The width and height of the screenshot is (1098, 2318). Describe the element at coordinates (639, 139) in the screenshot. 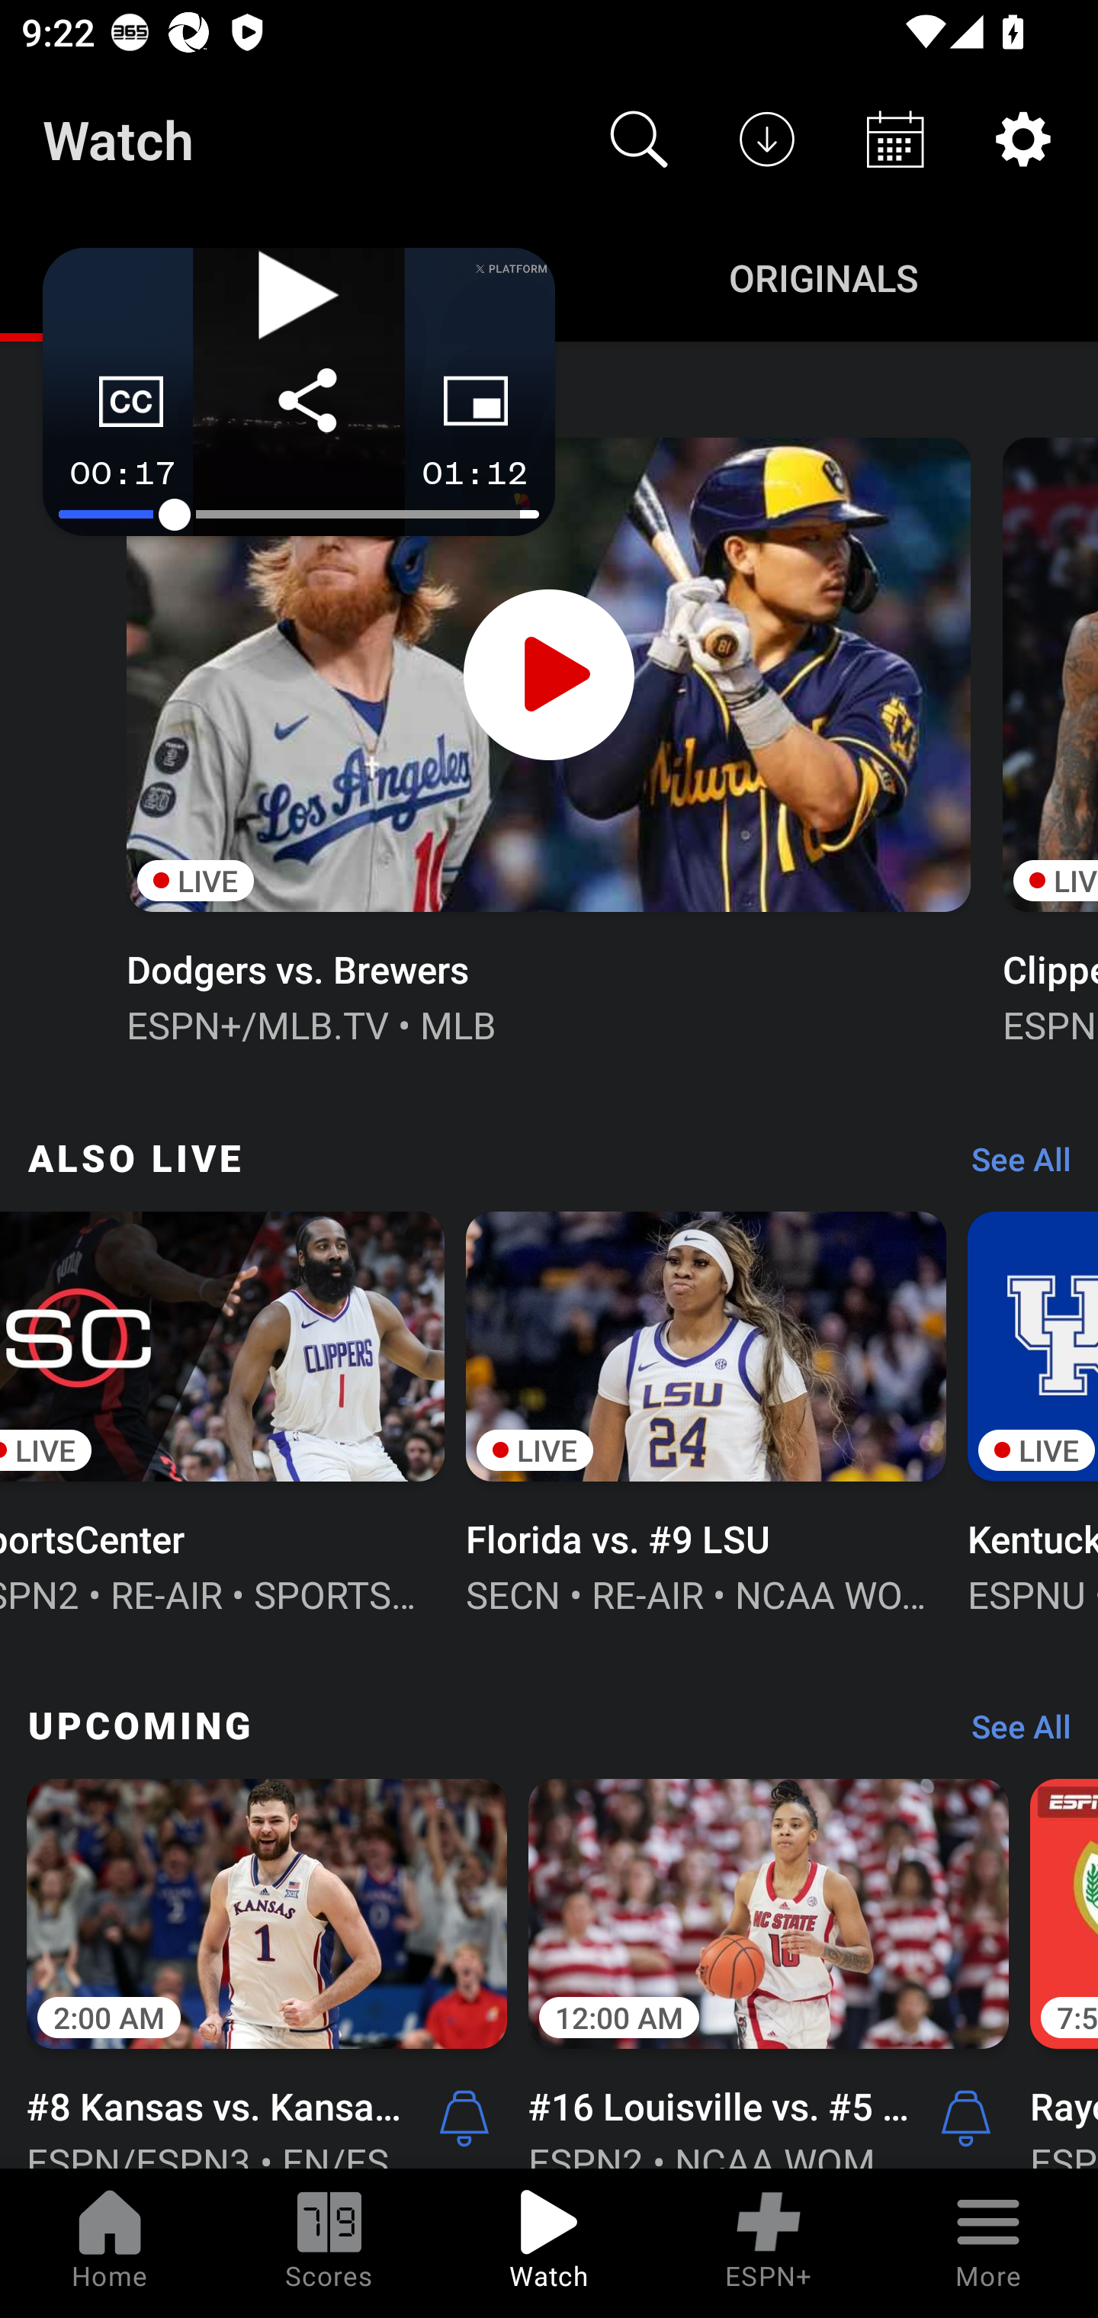

I see `Search` at that location.